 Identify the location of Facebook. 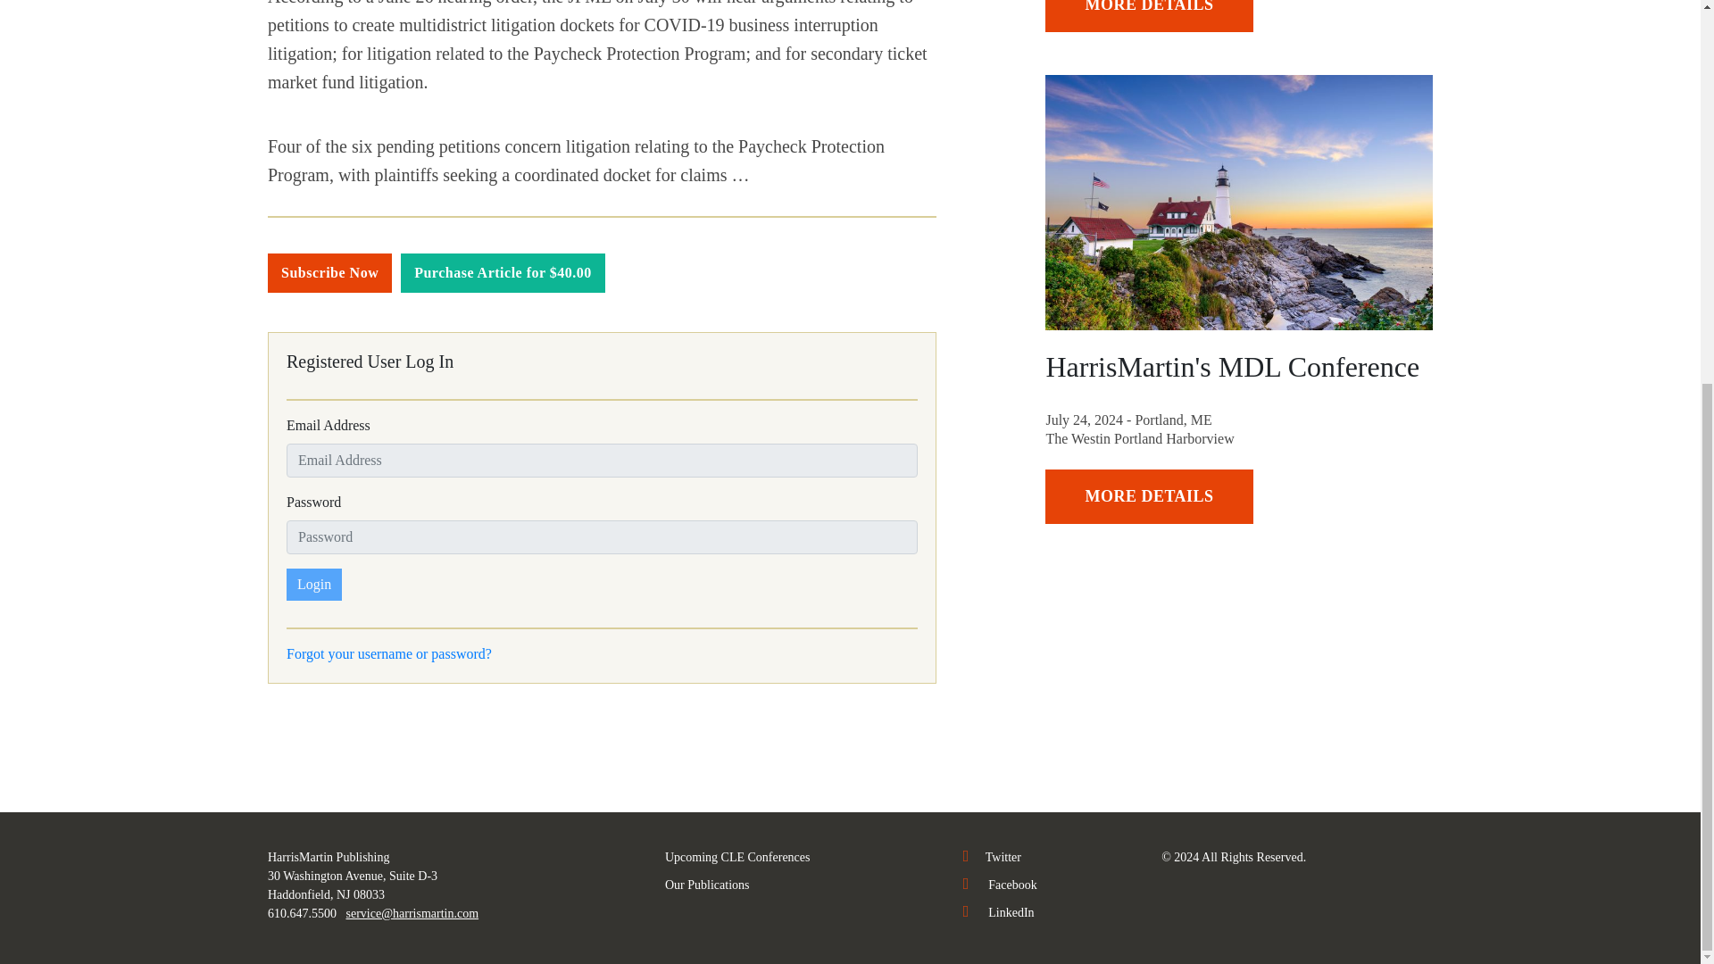
(1000, 885).